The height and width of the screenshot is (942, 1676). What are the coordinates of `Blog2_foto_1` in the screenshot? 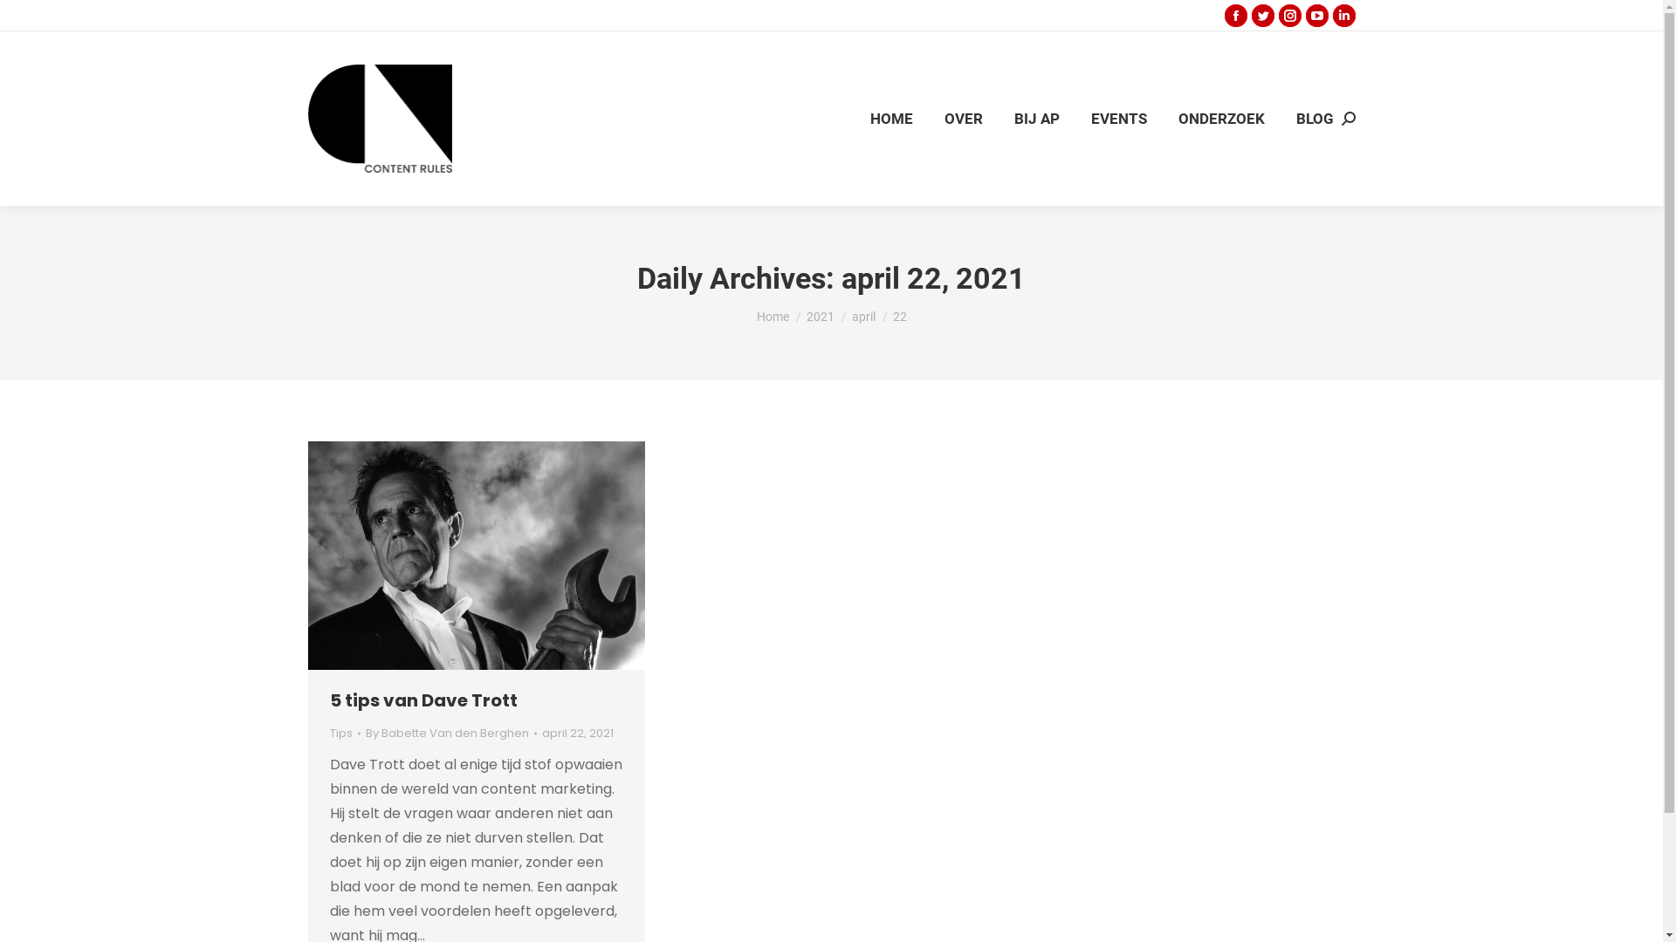 It's located at (476, 556).